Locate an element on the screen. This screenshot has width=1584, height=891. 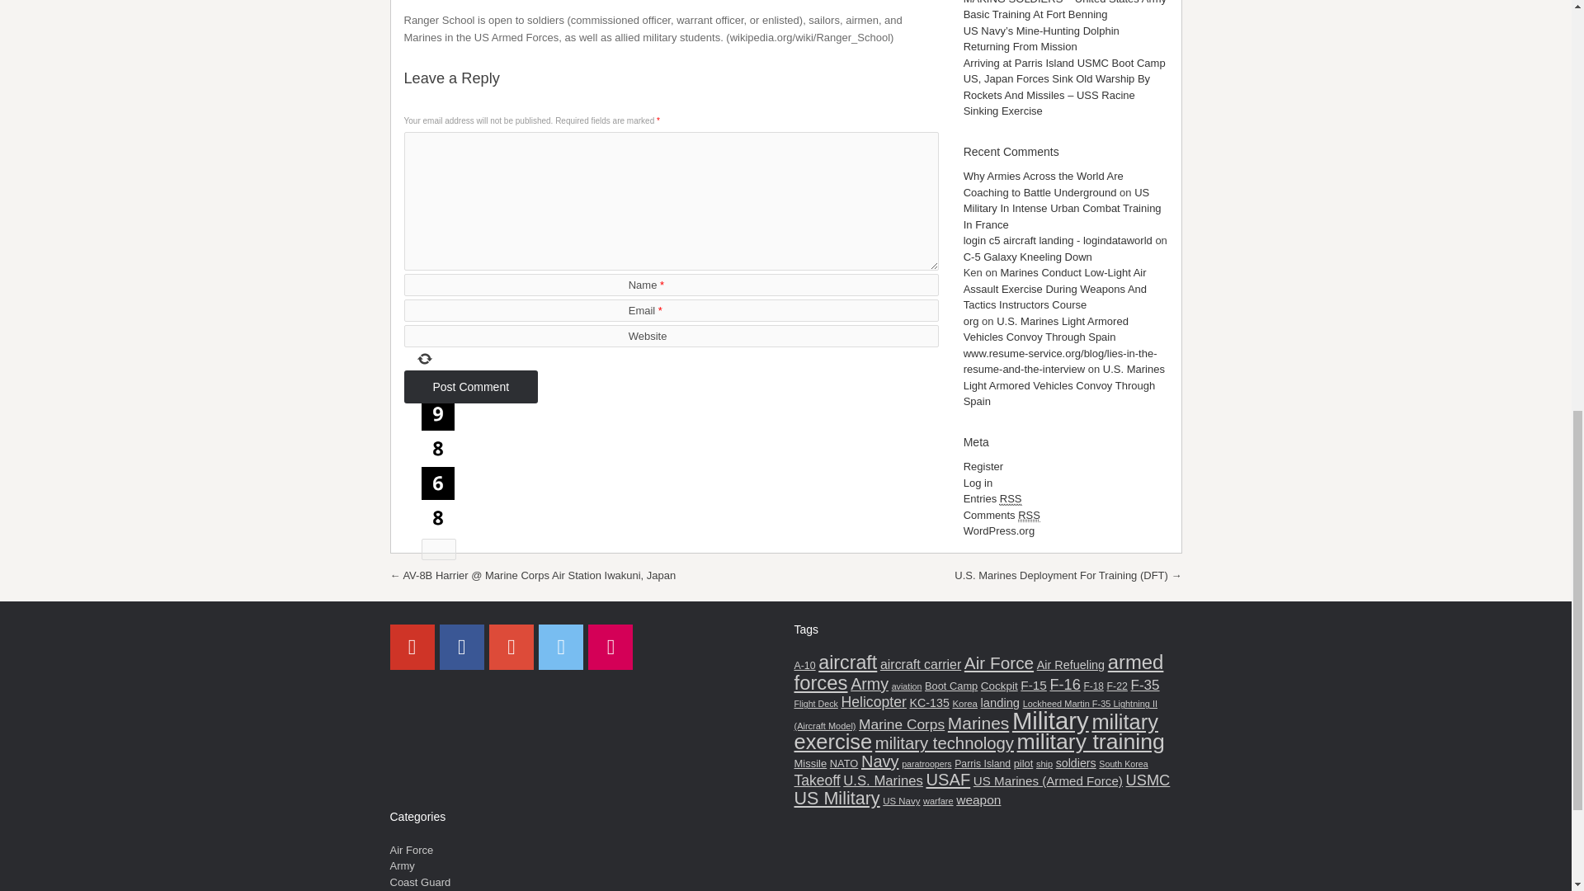
US Military In Intense Urban Combat Training In France is located at coordinates (1062, 208).